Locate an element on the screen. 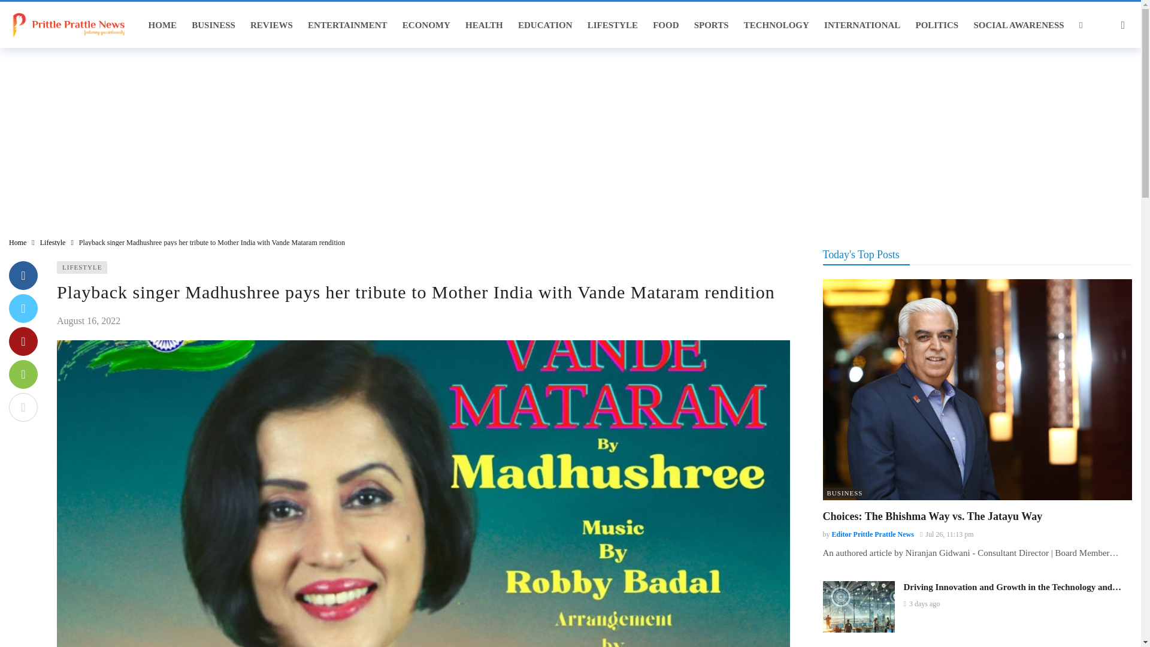 This screenshot has width=1150, height=647. ECONOMY is located at coordinates (426, 25).